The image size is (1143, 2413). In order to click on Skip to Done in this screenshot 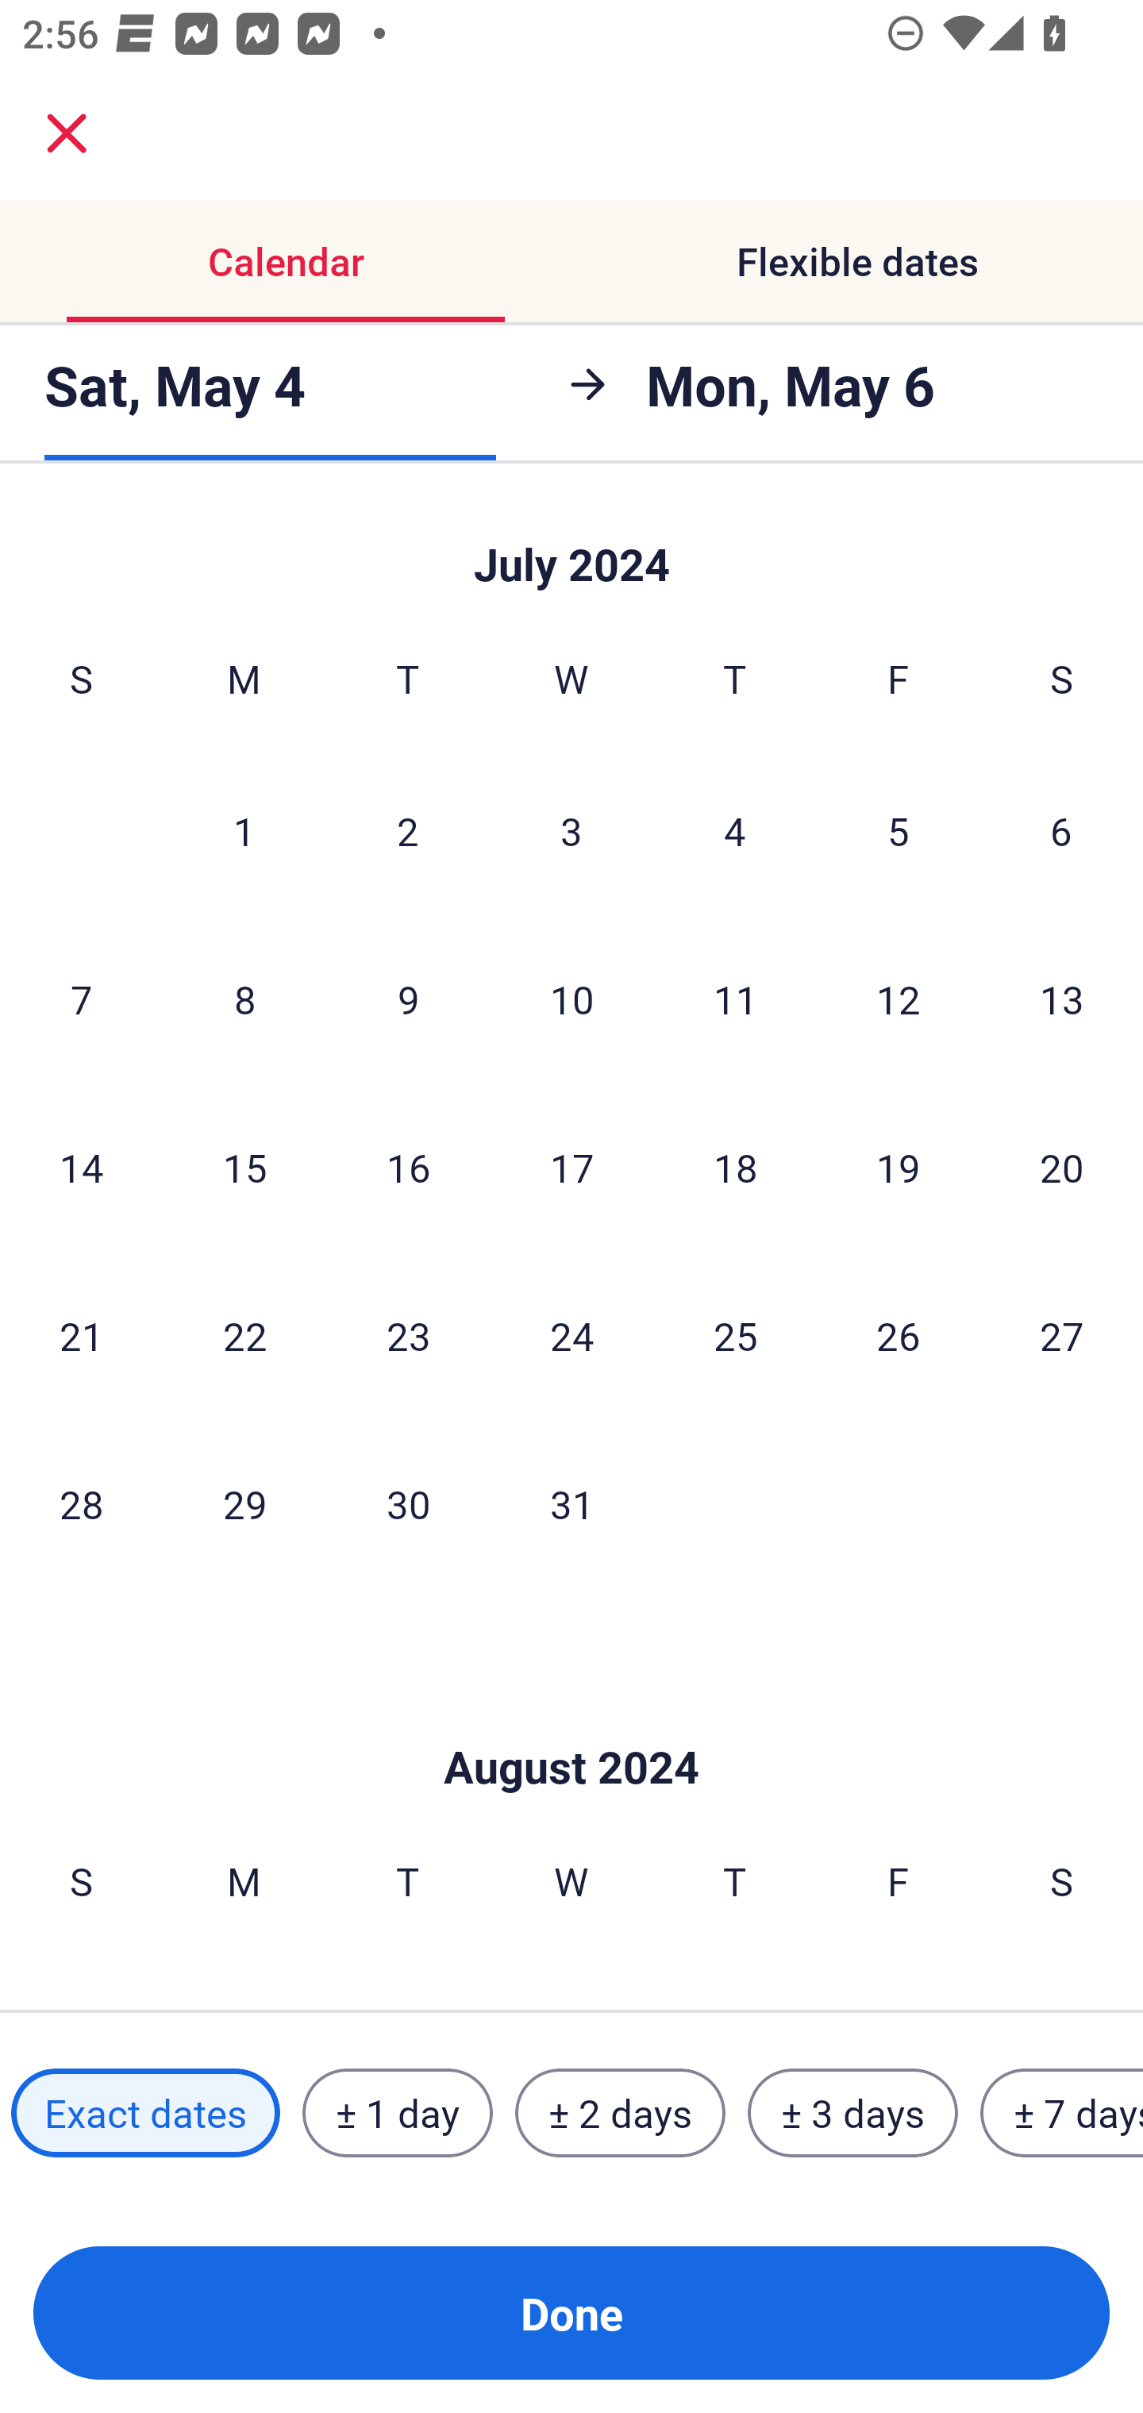, I will do `click(571, 546)`.